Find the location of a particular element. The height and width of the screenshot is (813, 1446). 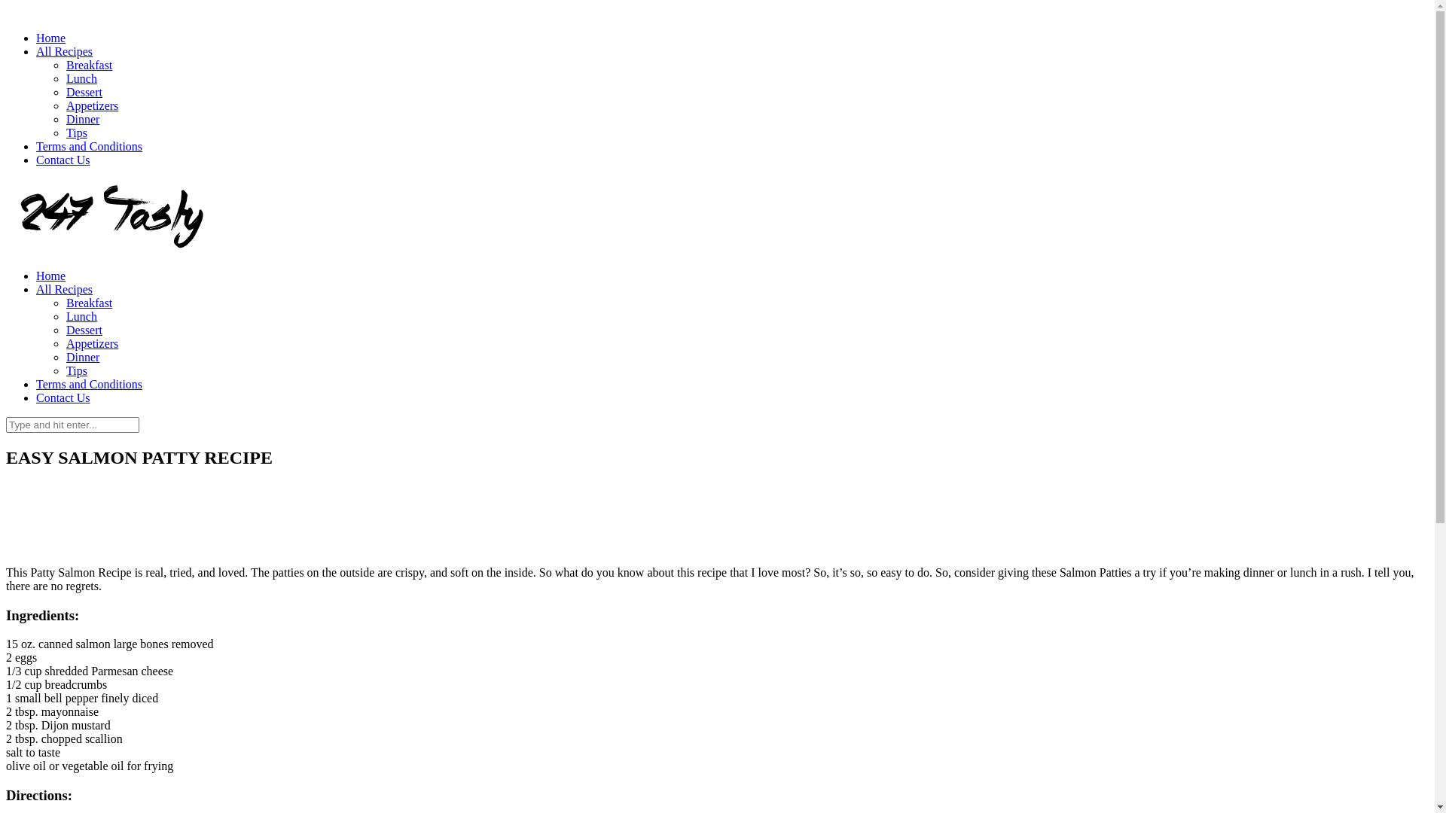

Lunch is located at coordinates (81, 78).